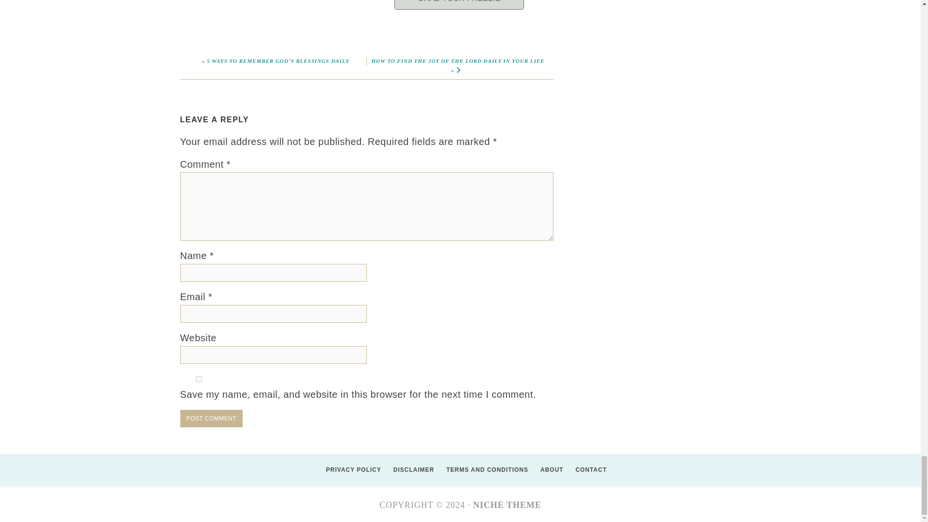 Image resolution: width=928 pixels, height=522 pixels. I want to click on ABOUT, so click(545, 470).